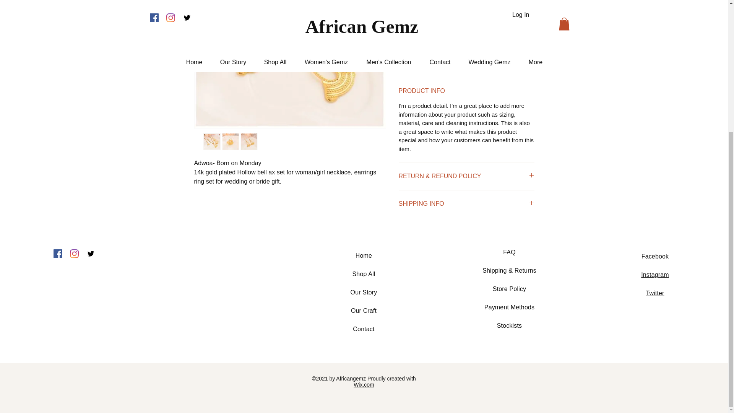 The height and width of the screenshot is (413, 734). I want to click on Shop All, so click(364, 274).